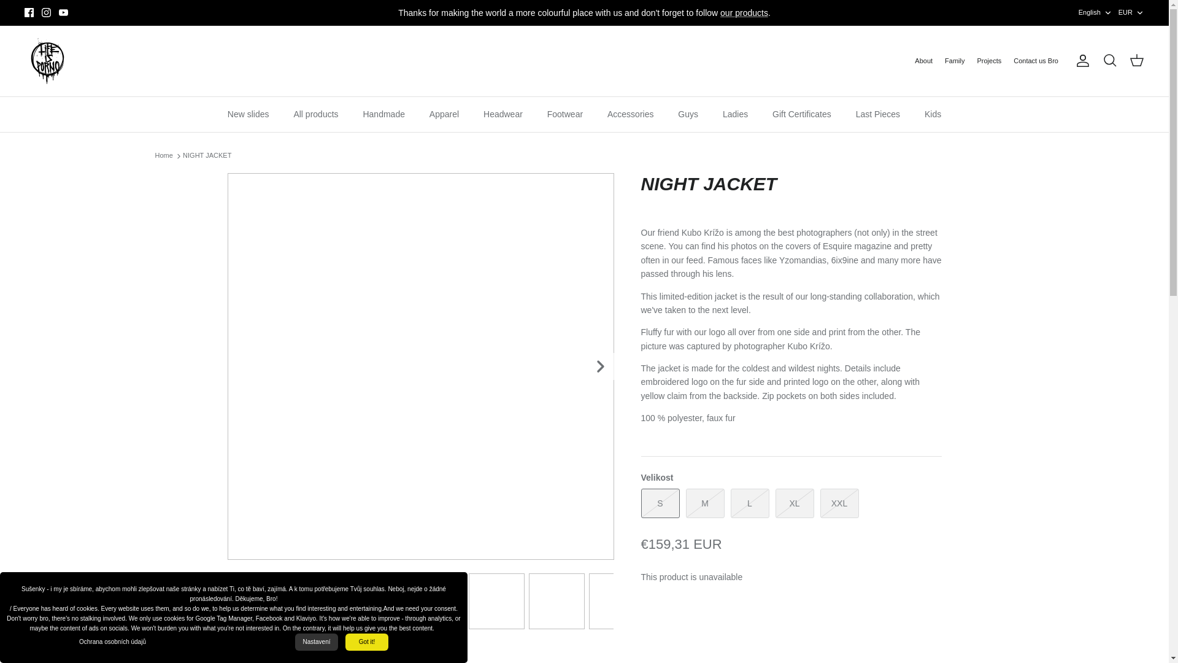 This screenshot has height=663, width=1178. What do you see at coordinates (29, 12) in the screenshot?
I see `Facebook` at bounding box center [29, 12].